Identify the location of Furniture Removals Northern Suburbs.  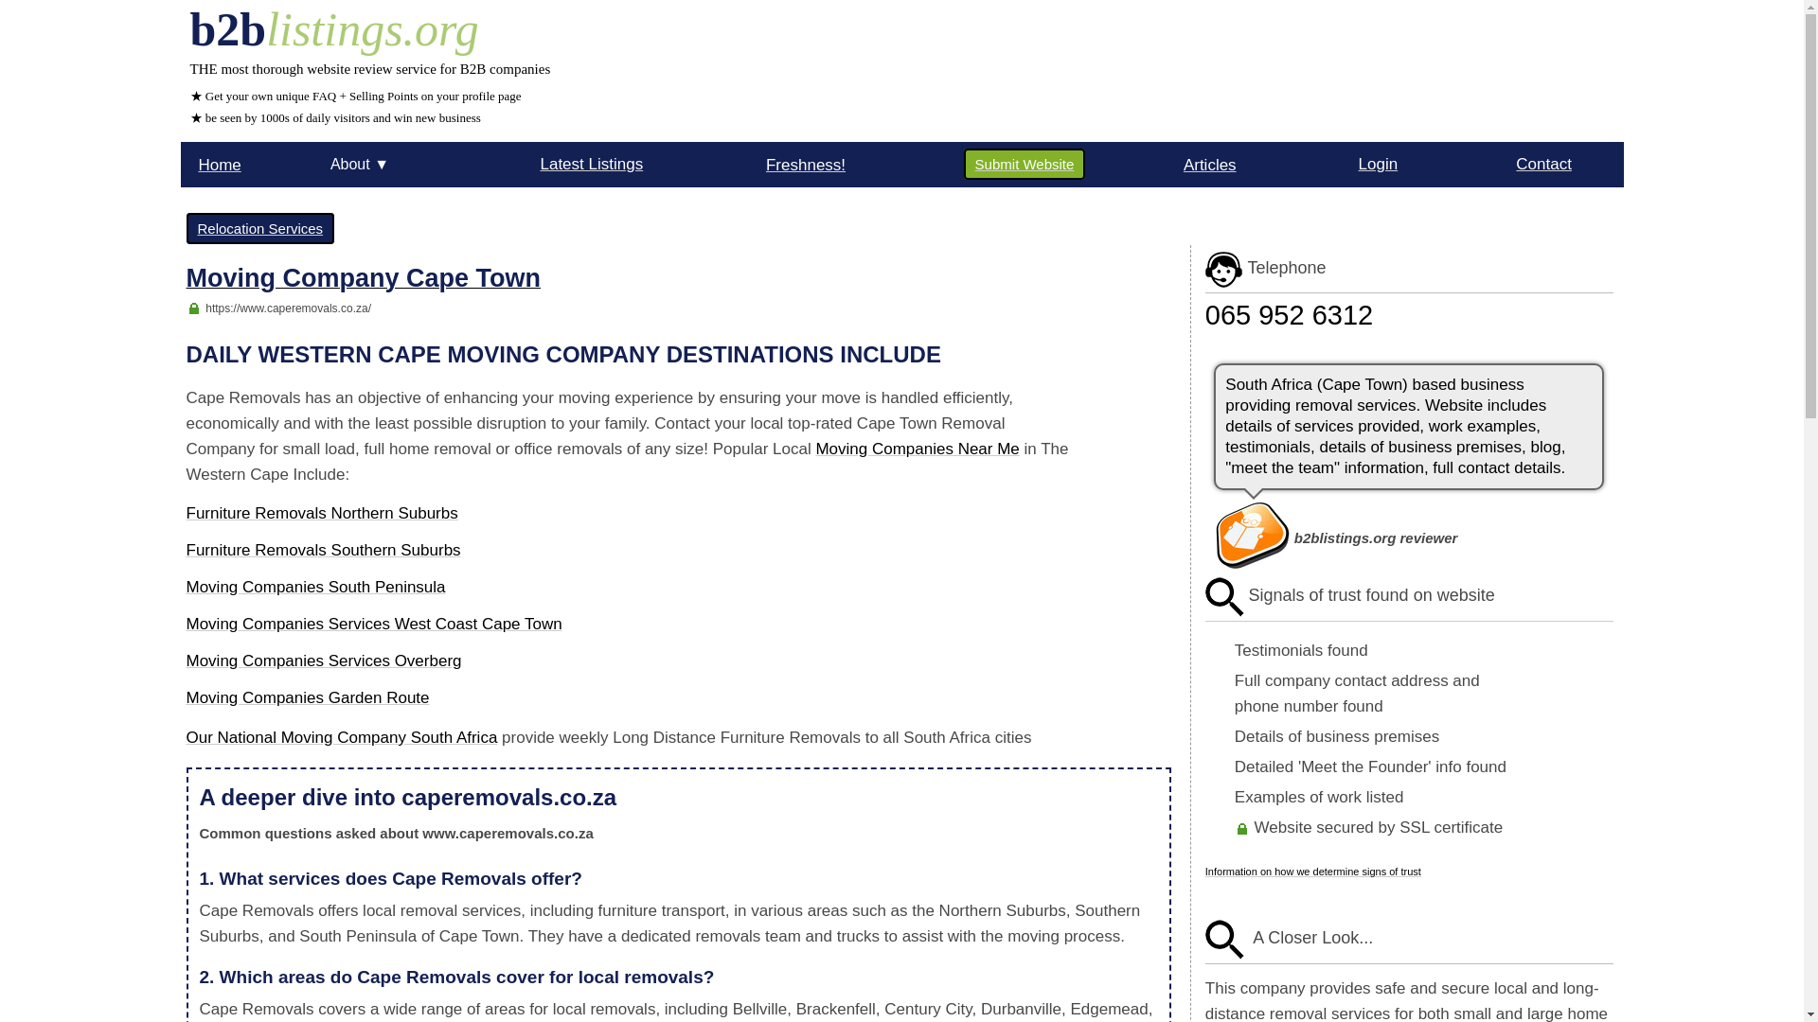
(321, 513).